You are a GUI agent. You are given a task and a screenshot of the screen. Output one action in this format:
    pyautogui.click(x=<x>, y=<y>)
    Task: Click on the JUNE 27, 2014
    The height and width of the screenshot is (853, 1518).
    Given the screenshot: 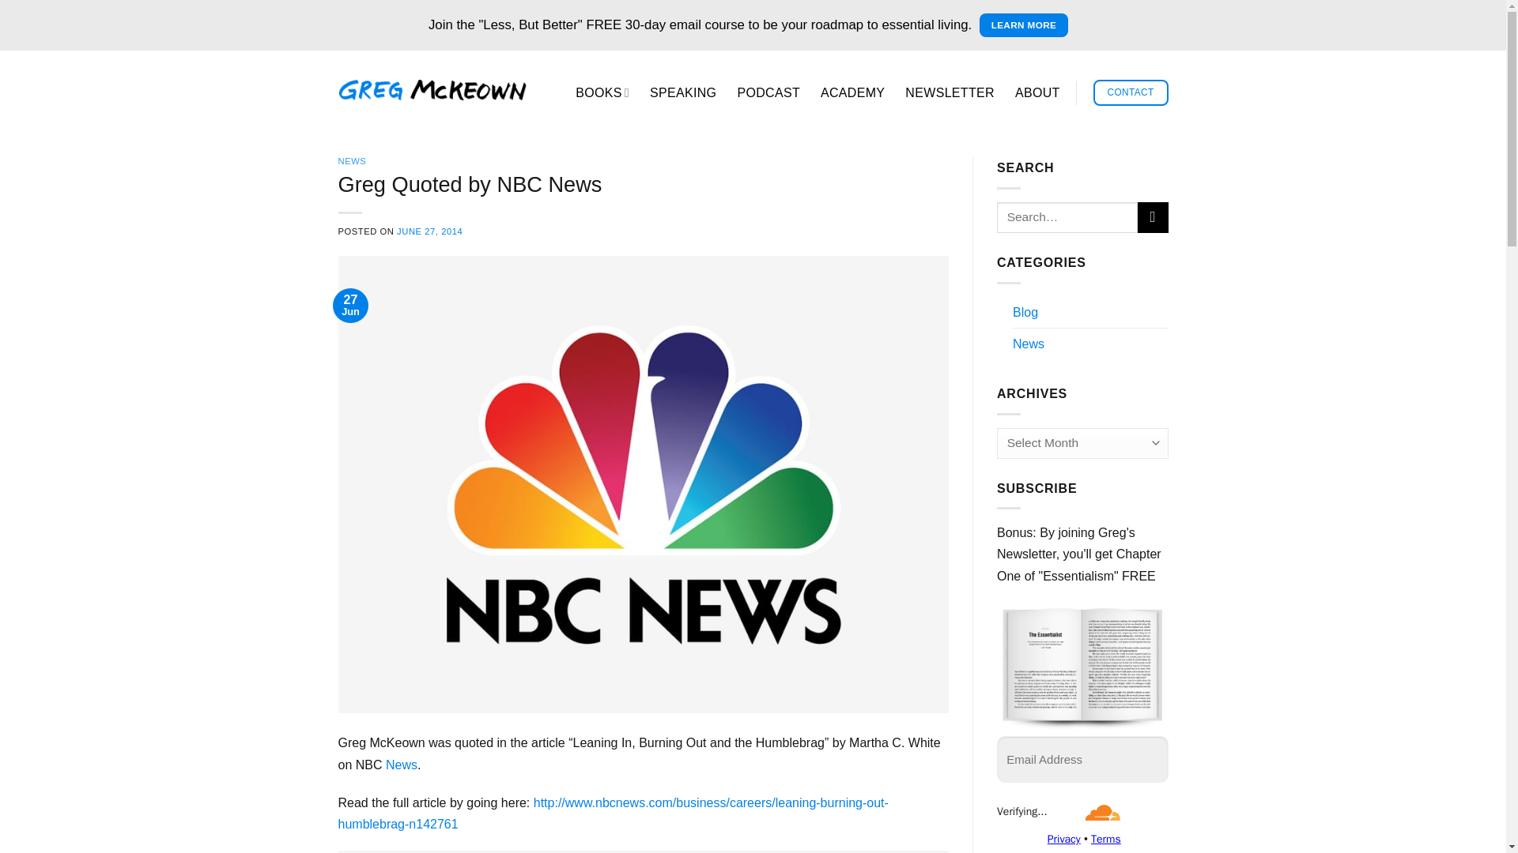 What is the action you would take?
    pyautogui.click(x=429, y=231)
    